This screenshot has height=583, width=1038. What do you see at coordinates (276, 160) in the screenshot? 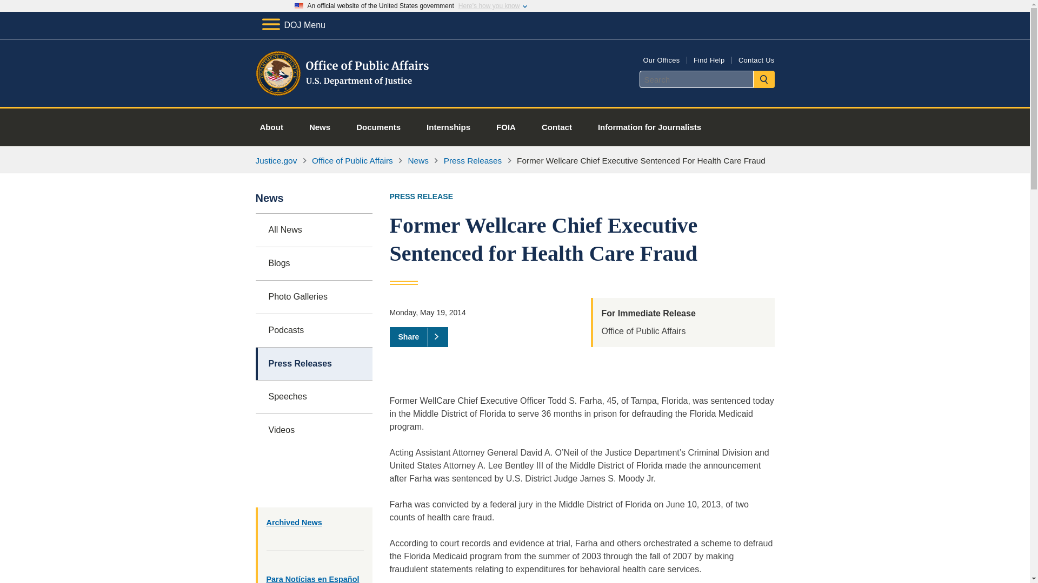
I see `Justice.gov` at bounding box center [276, 160].